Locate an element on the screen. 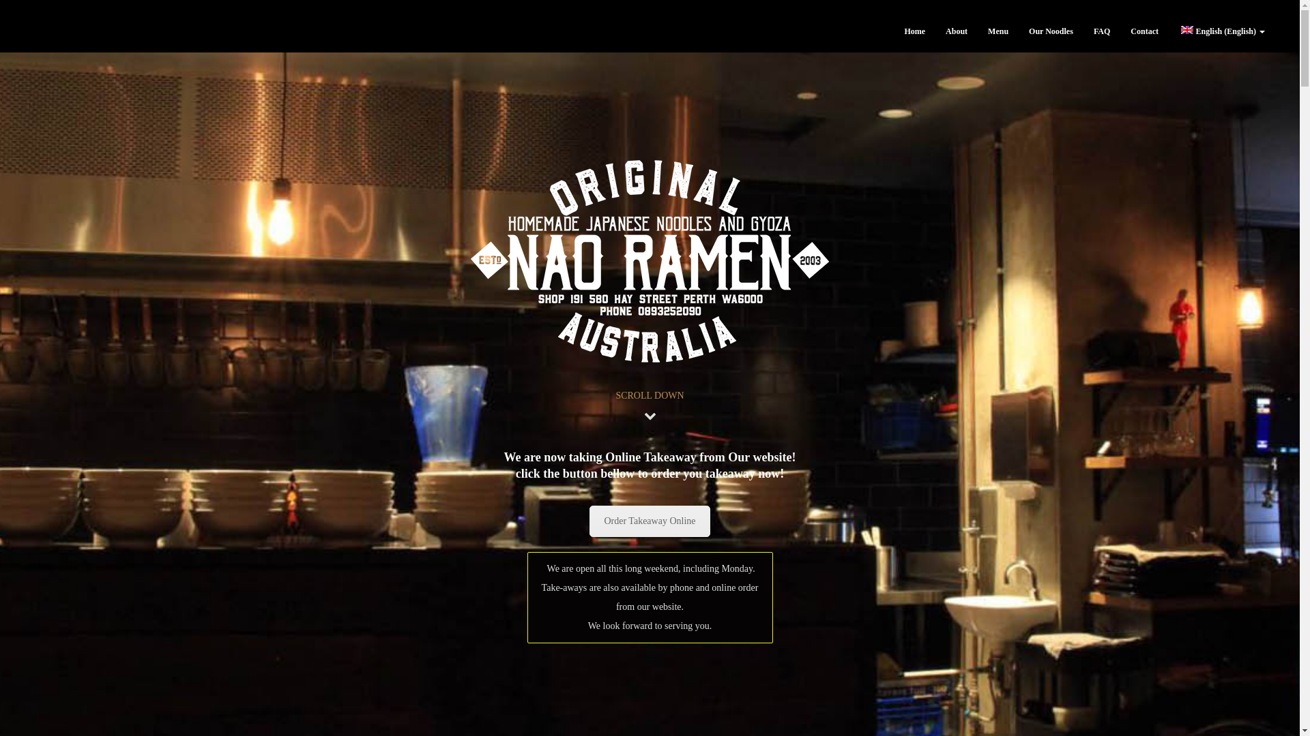 The image size is (1310, 736). SCROLL DOWN is located at coordinates (650, 395).